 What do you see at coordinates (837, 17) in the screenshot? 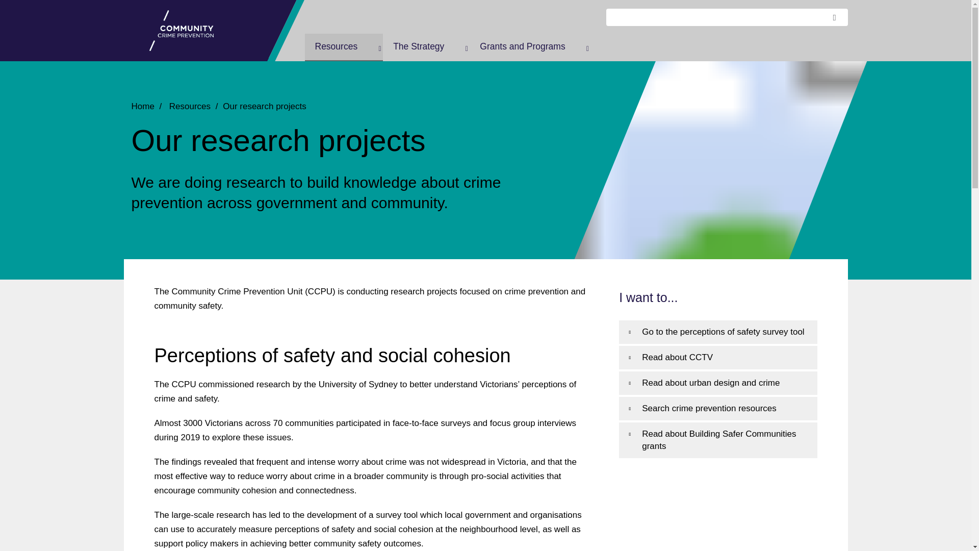
I see `Search` at bounding box center [837, 17].